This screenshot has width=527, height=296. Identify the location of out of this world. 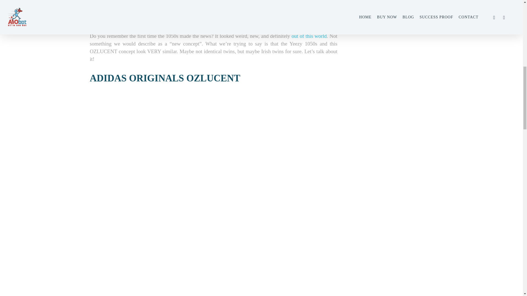
(309, 36).